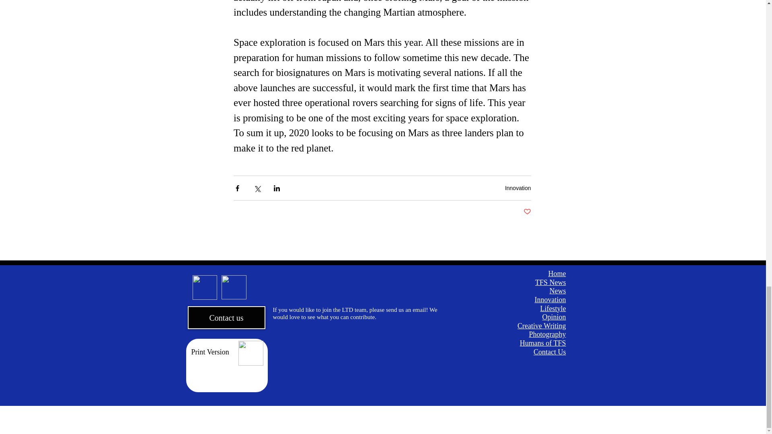 The width and height of the screenshot is (772, 434). What do you see at coordinates (210, 352) in the screenshot?
I see `Print Version` at bounding box center [210, 352].